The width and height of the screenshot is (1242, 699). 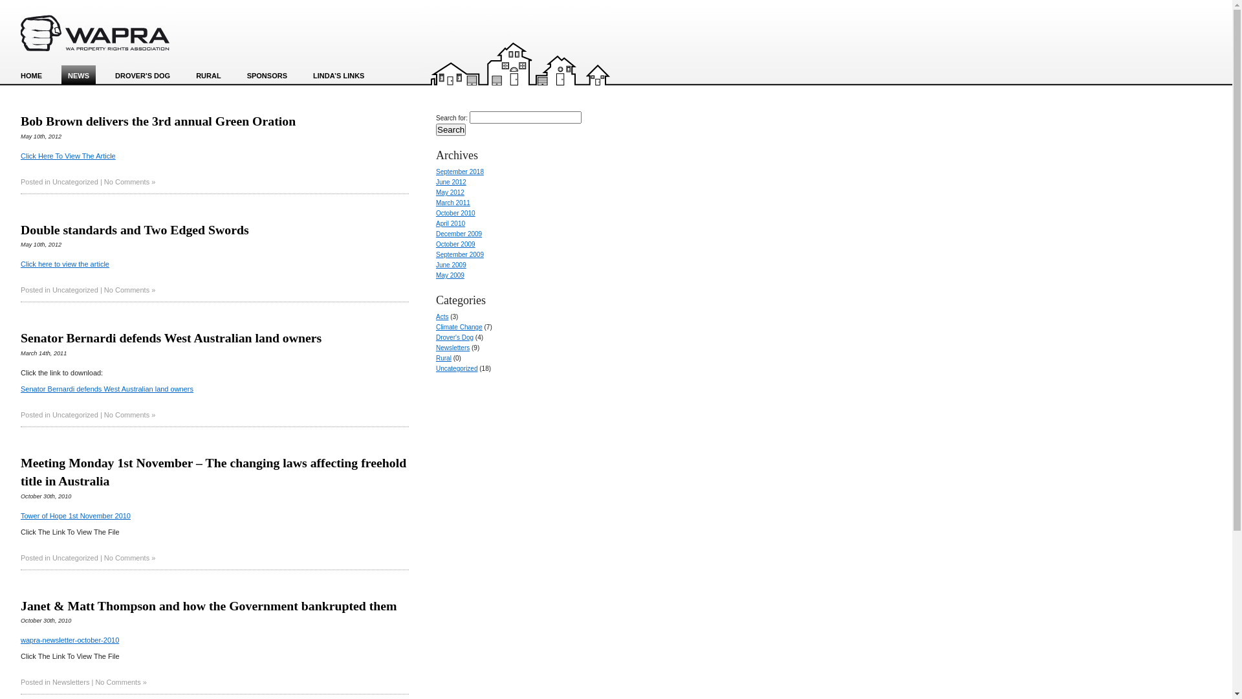 I want to click on Search, so click(x=451, y=129).